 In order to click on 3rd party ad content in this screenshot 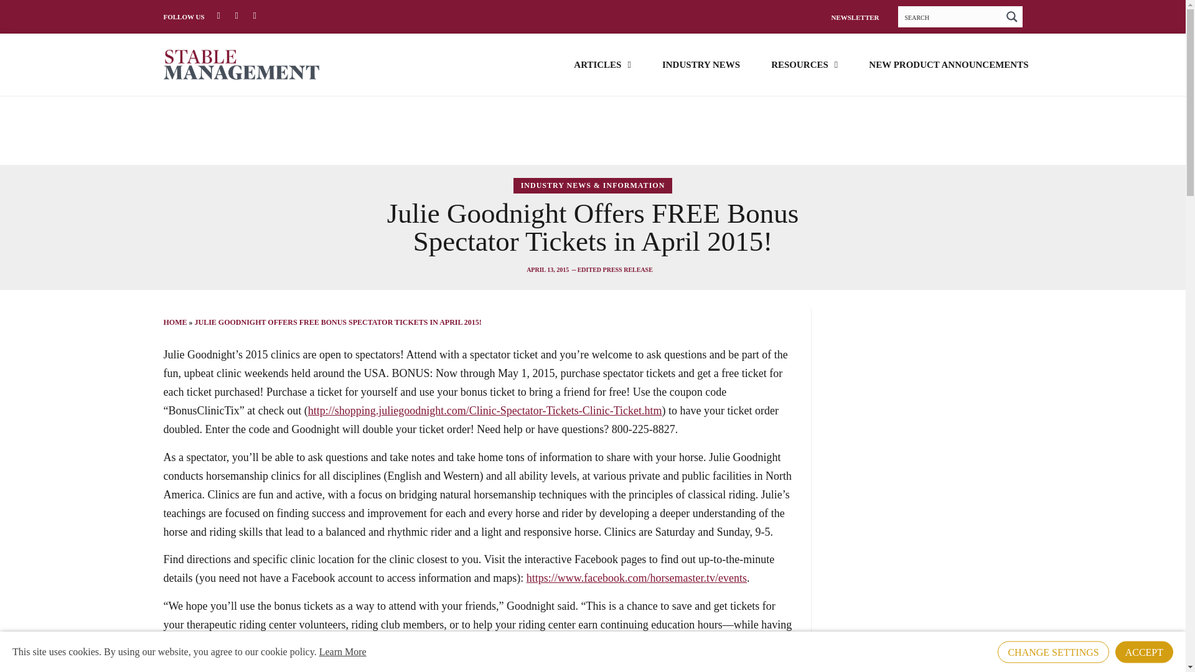, I will do `click(592, 131)`.